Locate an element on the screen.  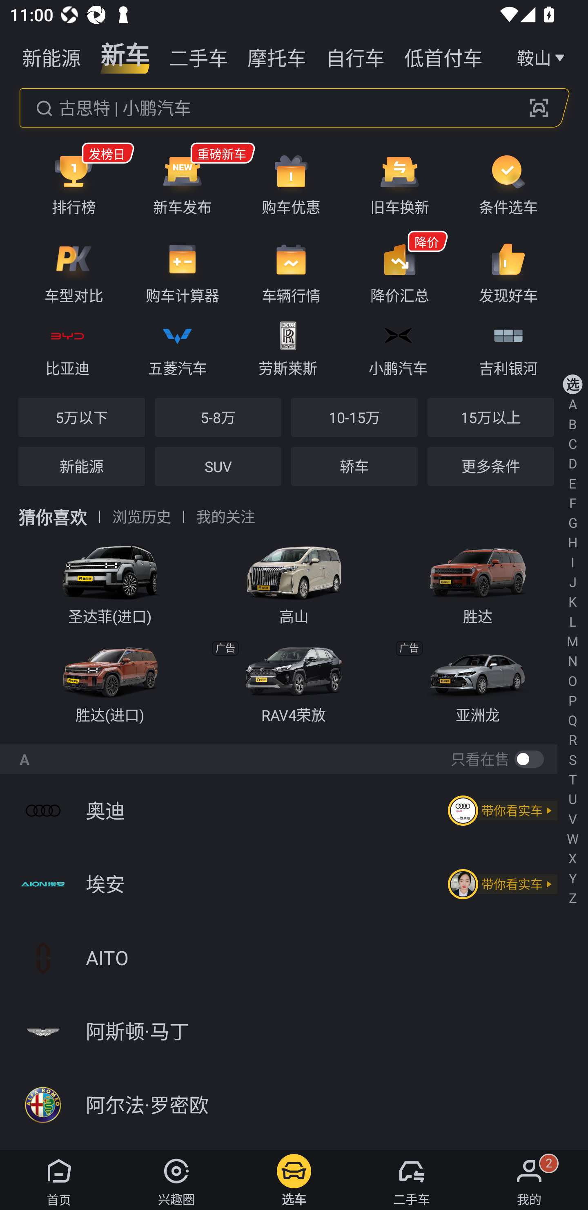
 我的 is located at coordinates (529, 1180).